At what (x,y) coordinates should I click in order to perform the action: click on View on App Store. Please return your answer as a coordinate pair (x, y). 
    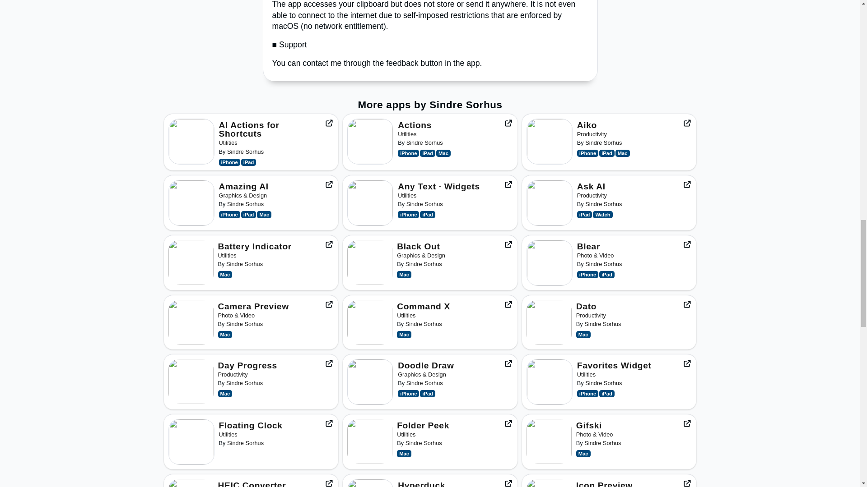
    Looking at the image, I should click on (687, 184).